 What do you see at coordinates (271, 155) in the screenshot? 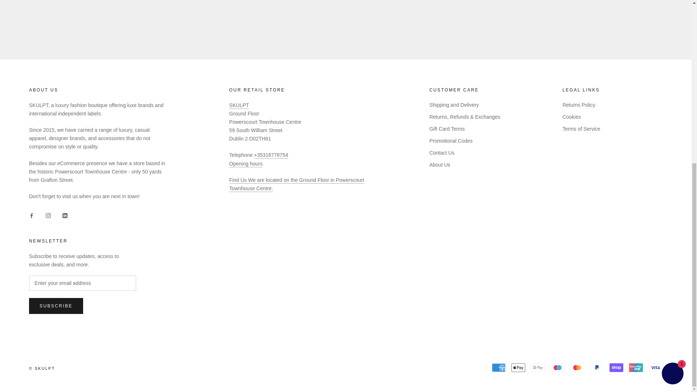
I see `tel:35316778754` at bounding box center [271, 155].